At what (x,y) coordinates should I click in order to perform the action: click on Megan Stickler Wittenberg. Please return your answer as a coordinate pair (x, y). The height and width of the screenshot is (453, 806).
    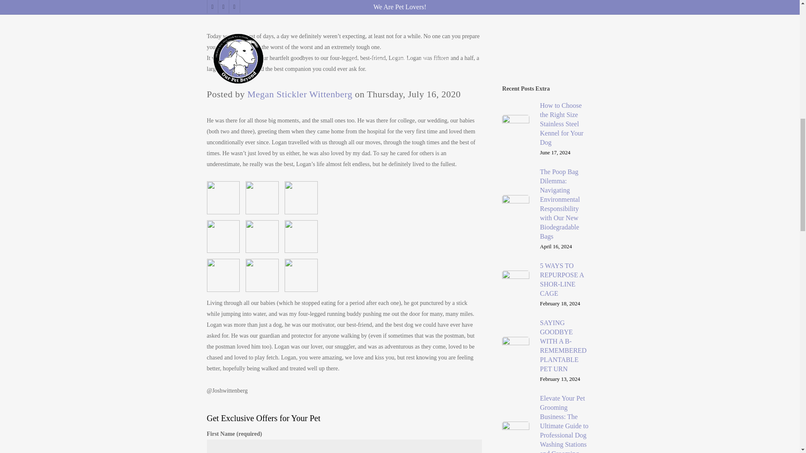
    Looking at the image, I should click on (300, 94).